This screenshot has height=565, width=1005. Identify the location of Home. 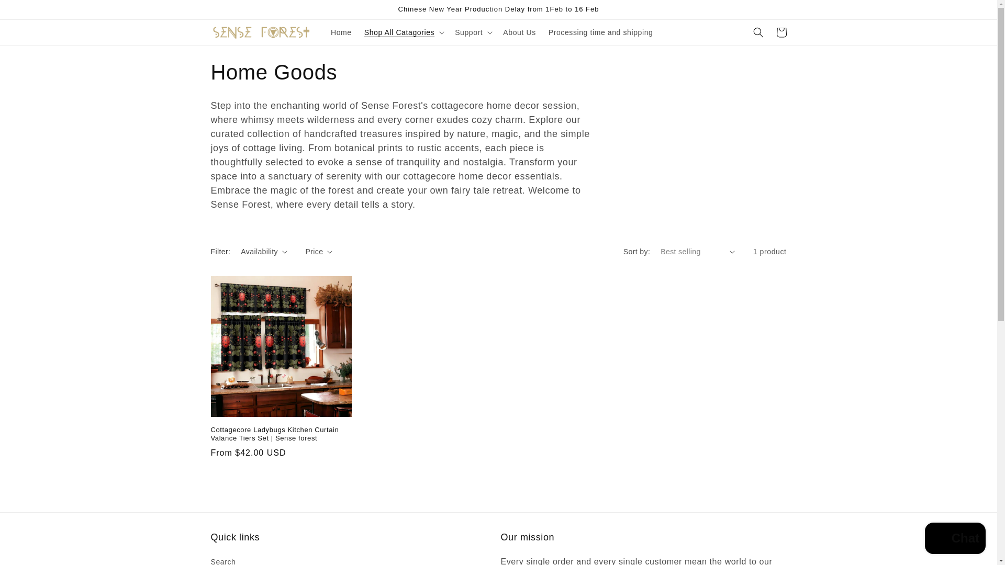
(341, 32).